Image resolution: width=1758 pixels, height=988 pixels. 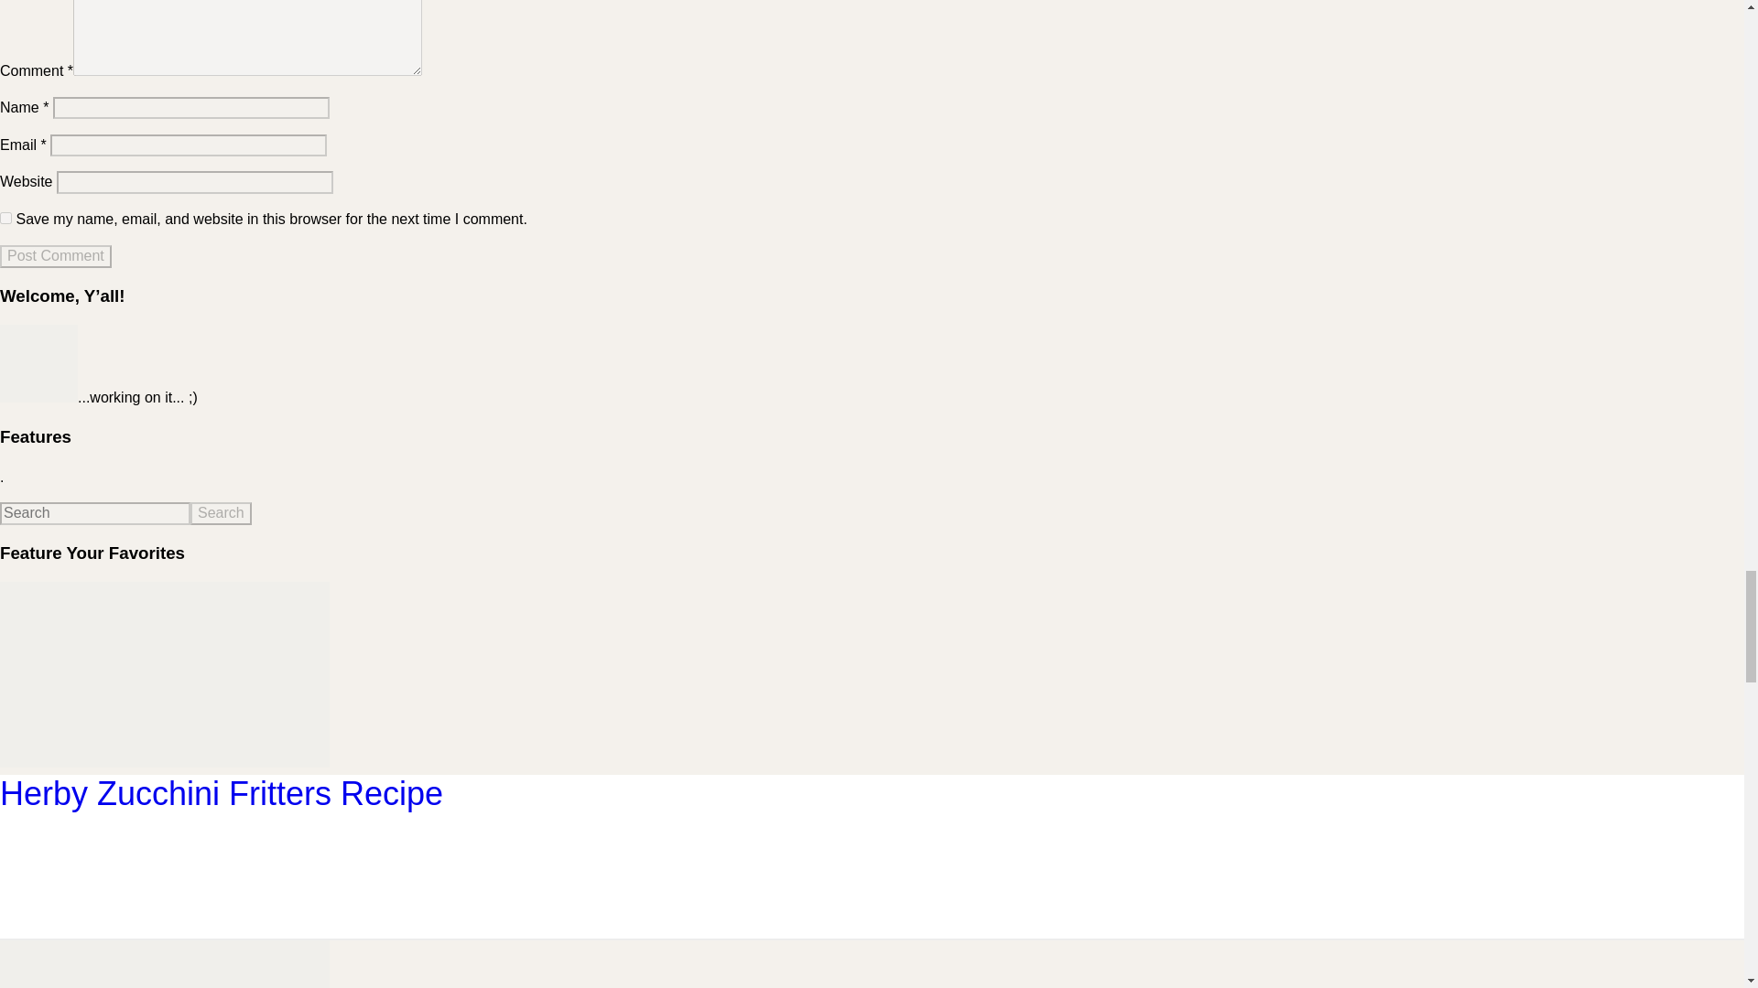 What do you see at coordinates (5, 218) in the screenshot?
I see `yes` at bounding box center [5, 218].